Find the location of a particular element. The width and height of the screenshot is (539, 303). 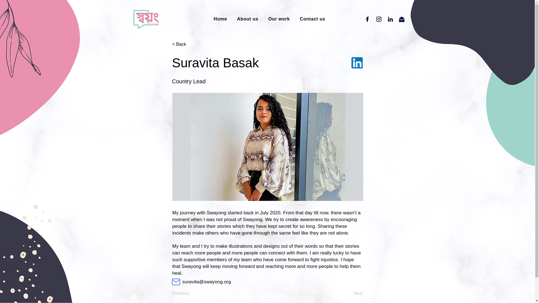

Home is located at coordinates (220, 19).